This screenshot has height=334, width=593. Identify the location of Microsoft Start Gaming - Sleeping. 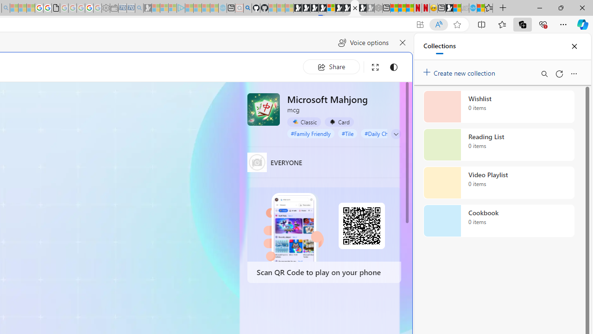
(147, 8).